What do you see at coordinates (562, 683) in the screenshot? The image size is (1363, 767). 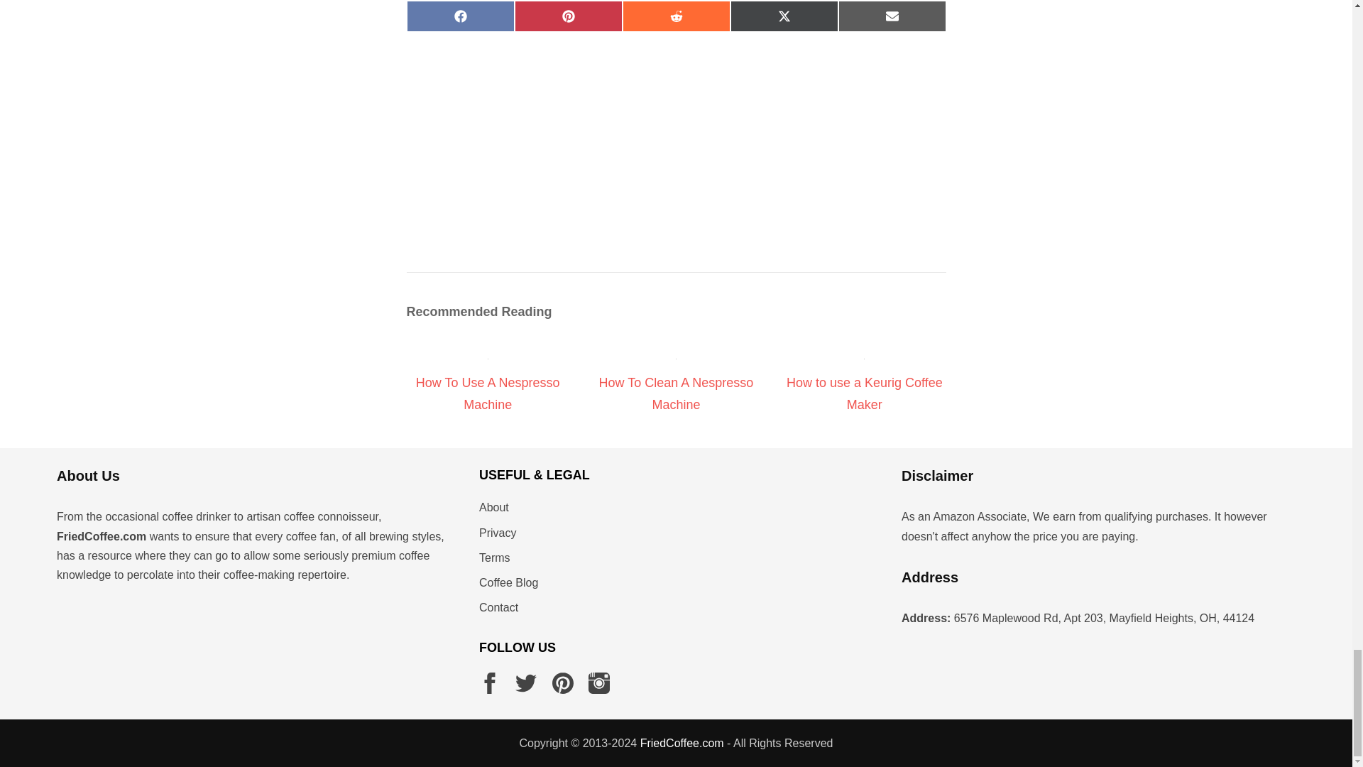 I see `Friedcoffee at Pinterest.` at bounding box center [562, 683].